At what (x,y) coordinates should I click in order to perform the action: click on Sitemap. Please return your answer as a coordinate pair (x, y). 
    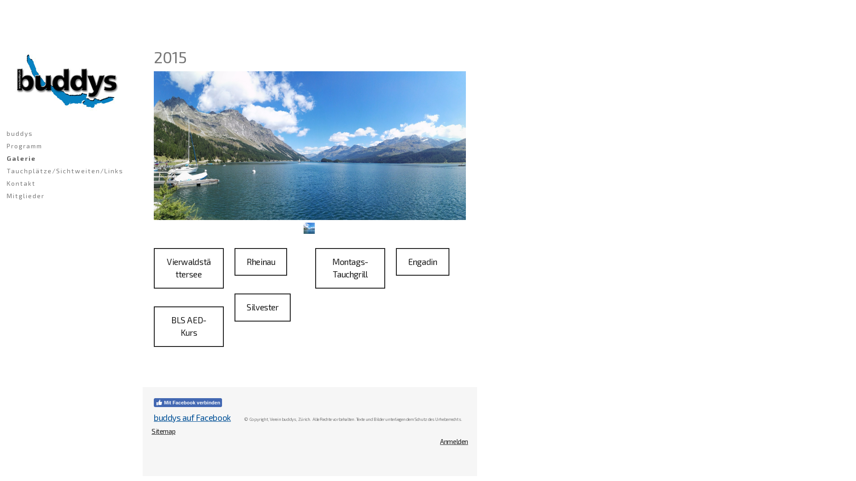
    Looking at the image, I should click on (163, 431).